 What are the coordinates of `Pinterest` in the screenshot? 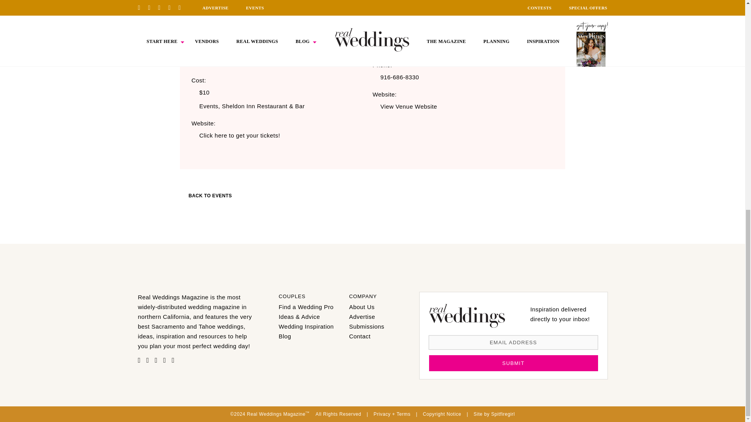 It's located at (141, 360).